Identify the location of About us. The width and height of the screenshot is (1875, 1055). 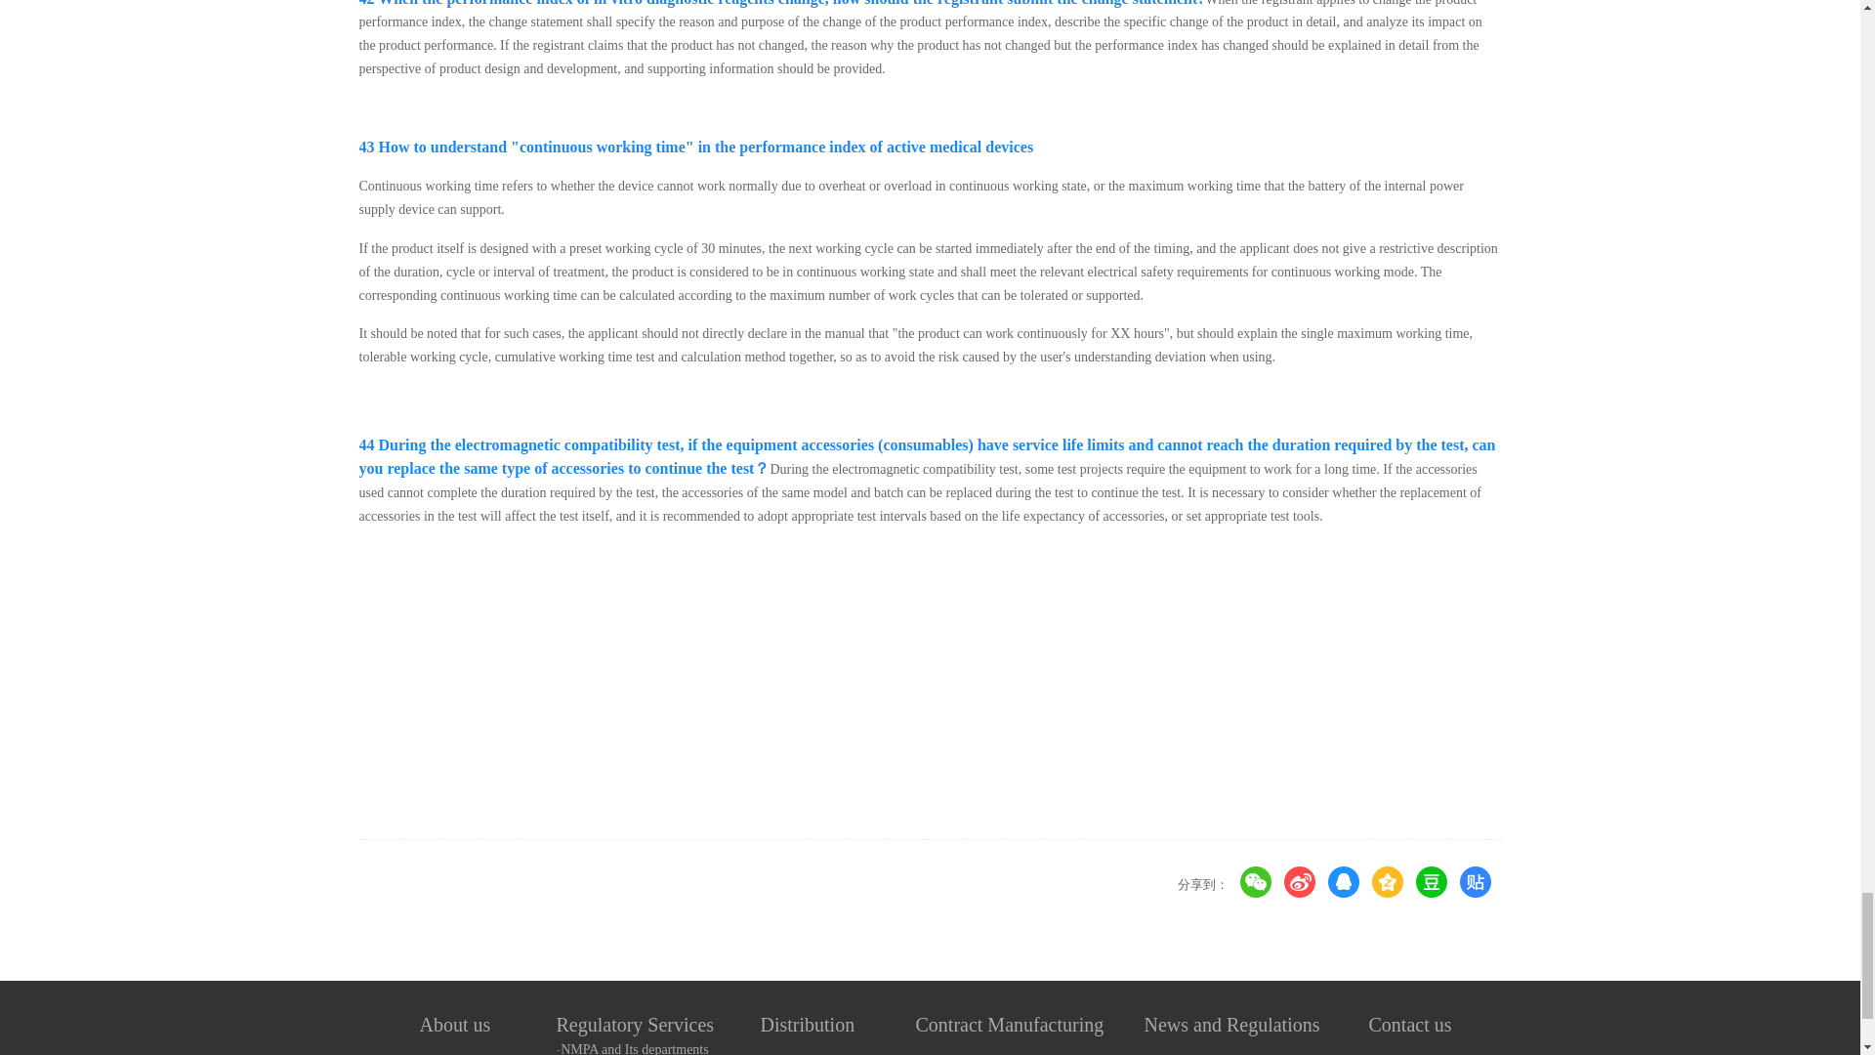
(455, 1024).